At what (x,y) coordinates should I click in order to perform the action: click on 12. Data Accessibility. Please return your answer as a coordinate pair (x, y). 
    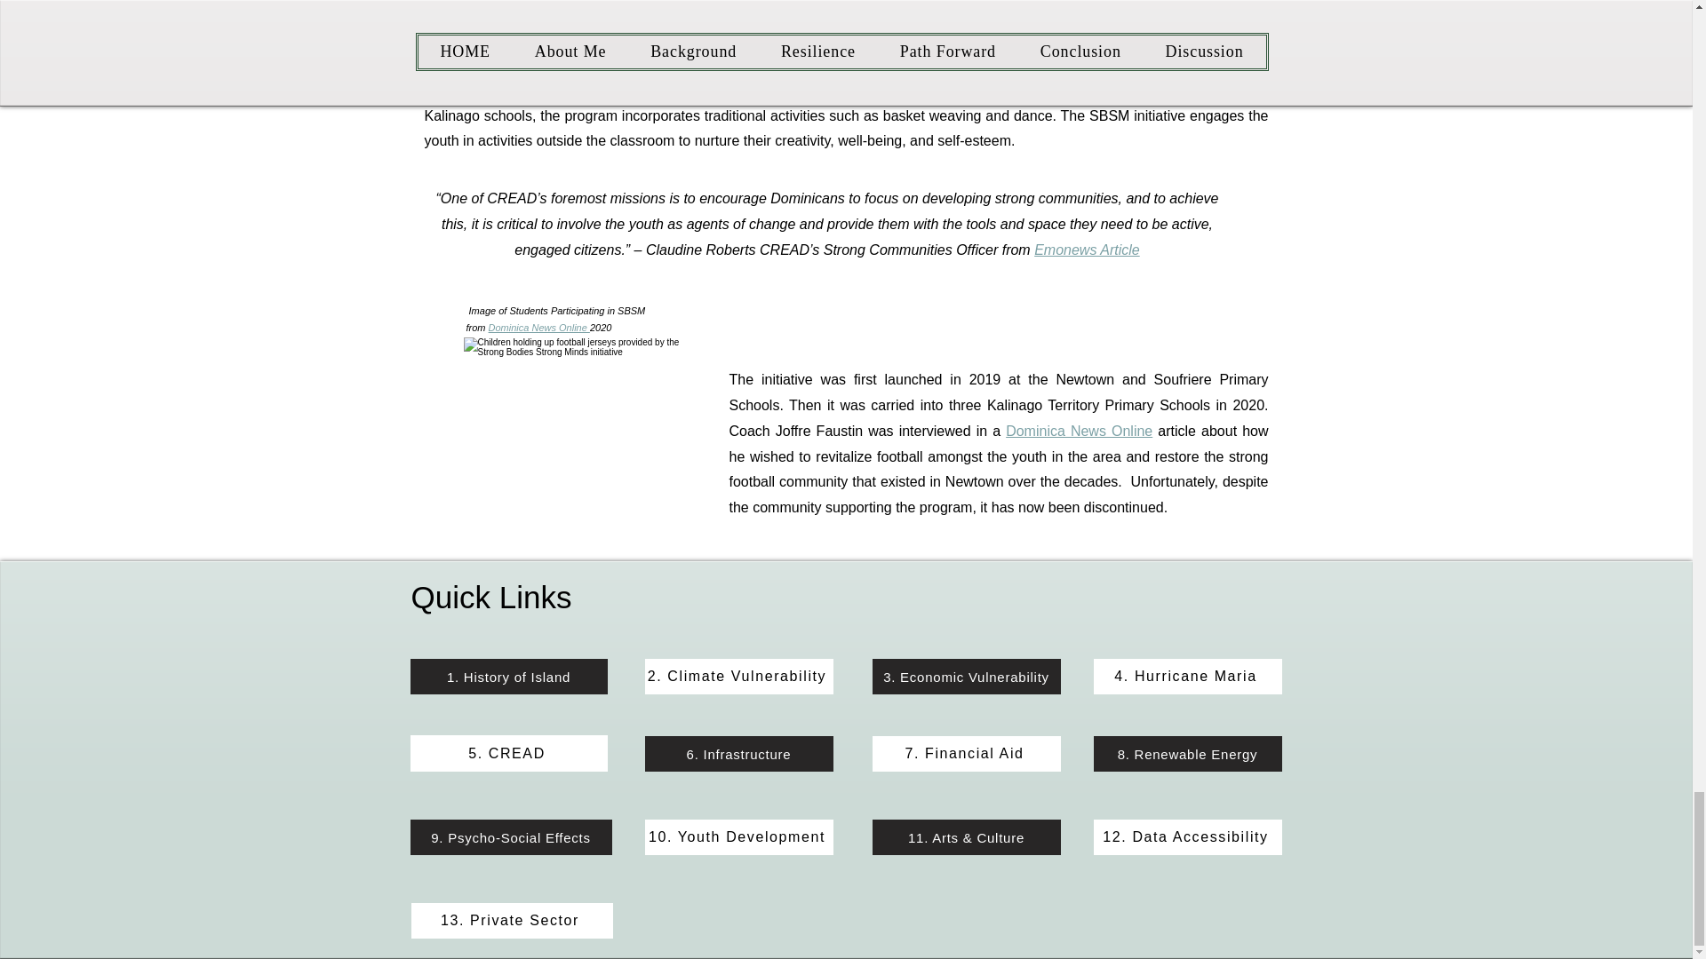
    Looking at the image, I should click on (1187, 837).